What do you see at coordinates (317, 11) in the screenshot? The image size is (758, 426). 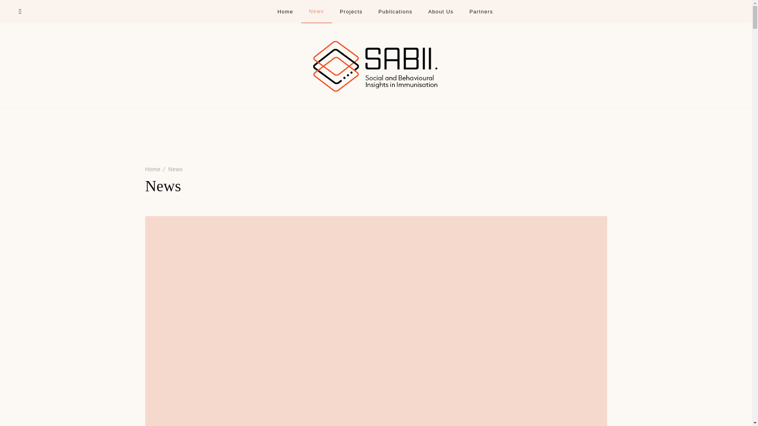 I see `News` at bounding box center [317, 11].